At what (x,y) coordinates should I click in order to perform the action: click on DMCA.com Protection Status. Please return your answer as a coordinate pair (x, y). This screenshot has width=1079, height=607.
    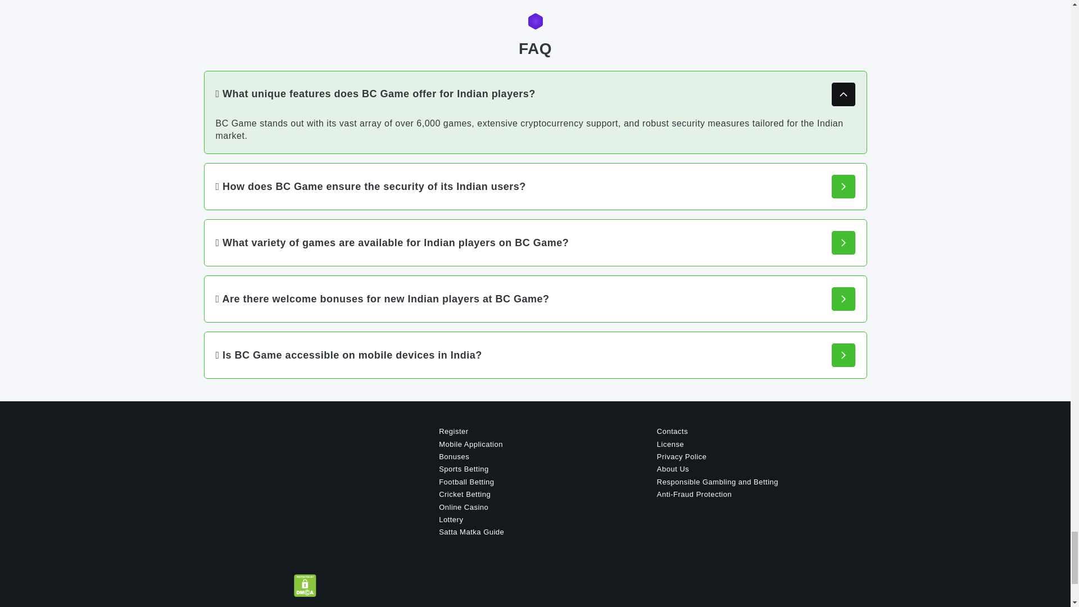
    Looking at the image, I should click on (305, 585).